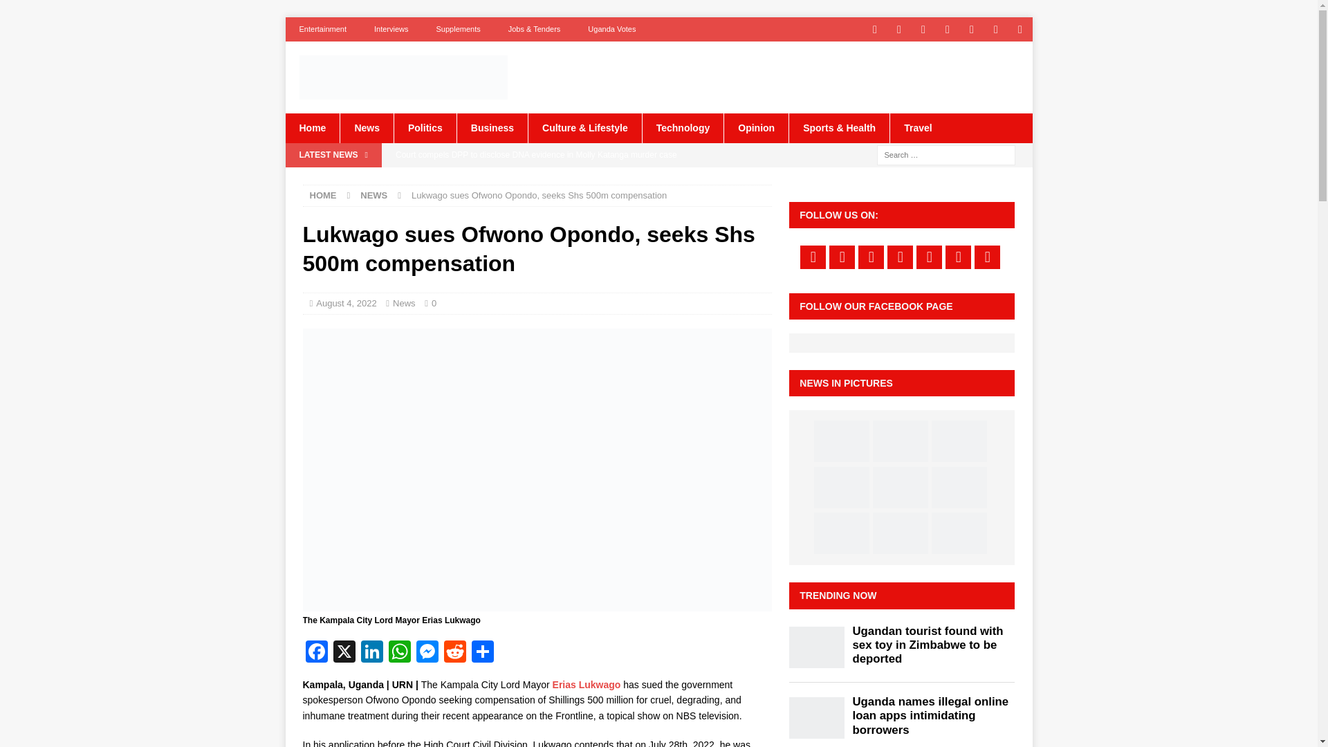 The width and height of the screenshot is (1328, 747). What do you see at coordinates (454, 653) in the screenshot?
I see `Reddit` at bounding box center [454, 653].